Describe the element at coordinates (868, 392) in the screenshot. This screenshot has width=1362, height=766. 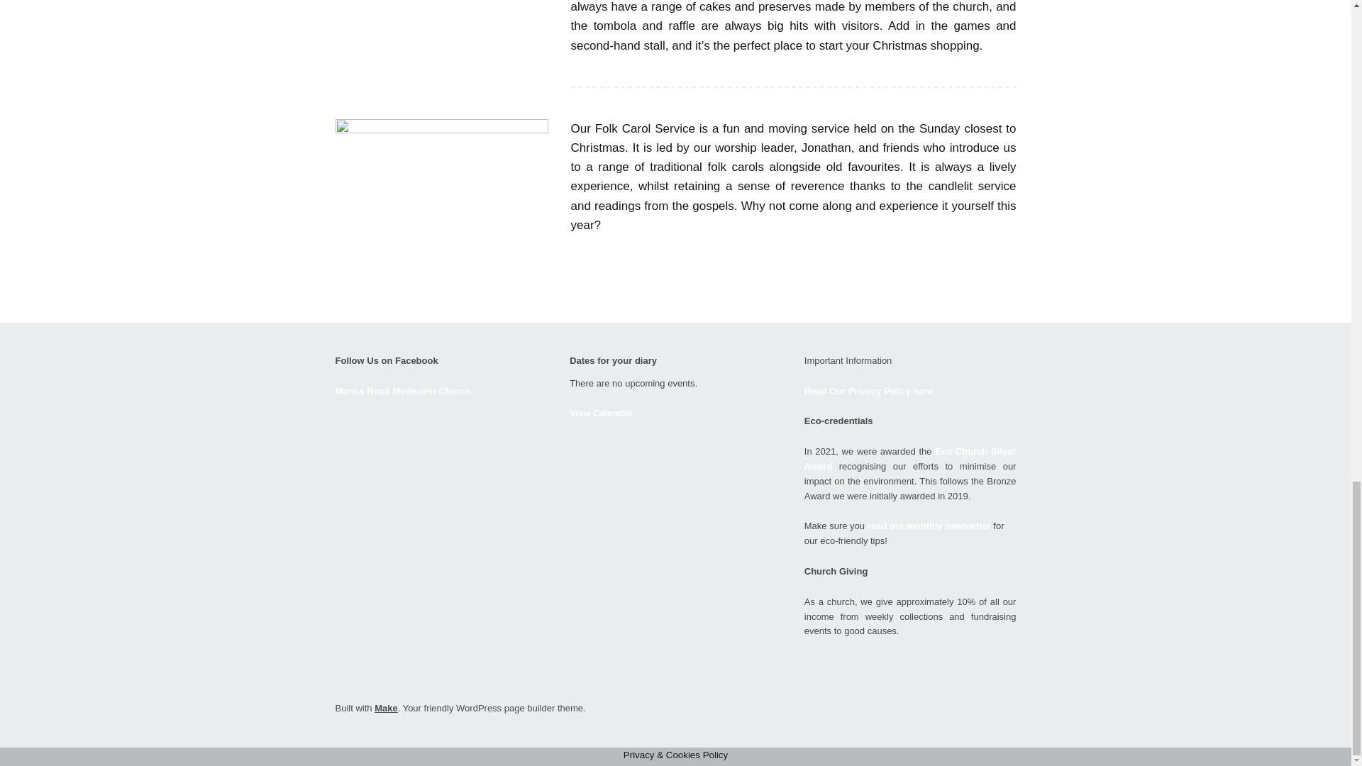
I see `Read Our Privacy Policy here` at that location.